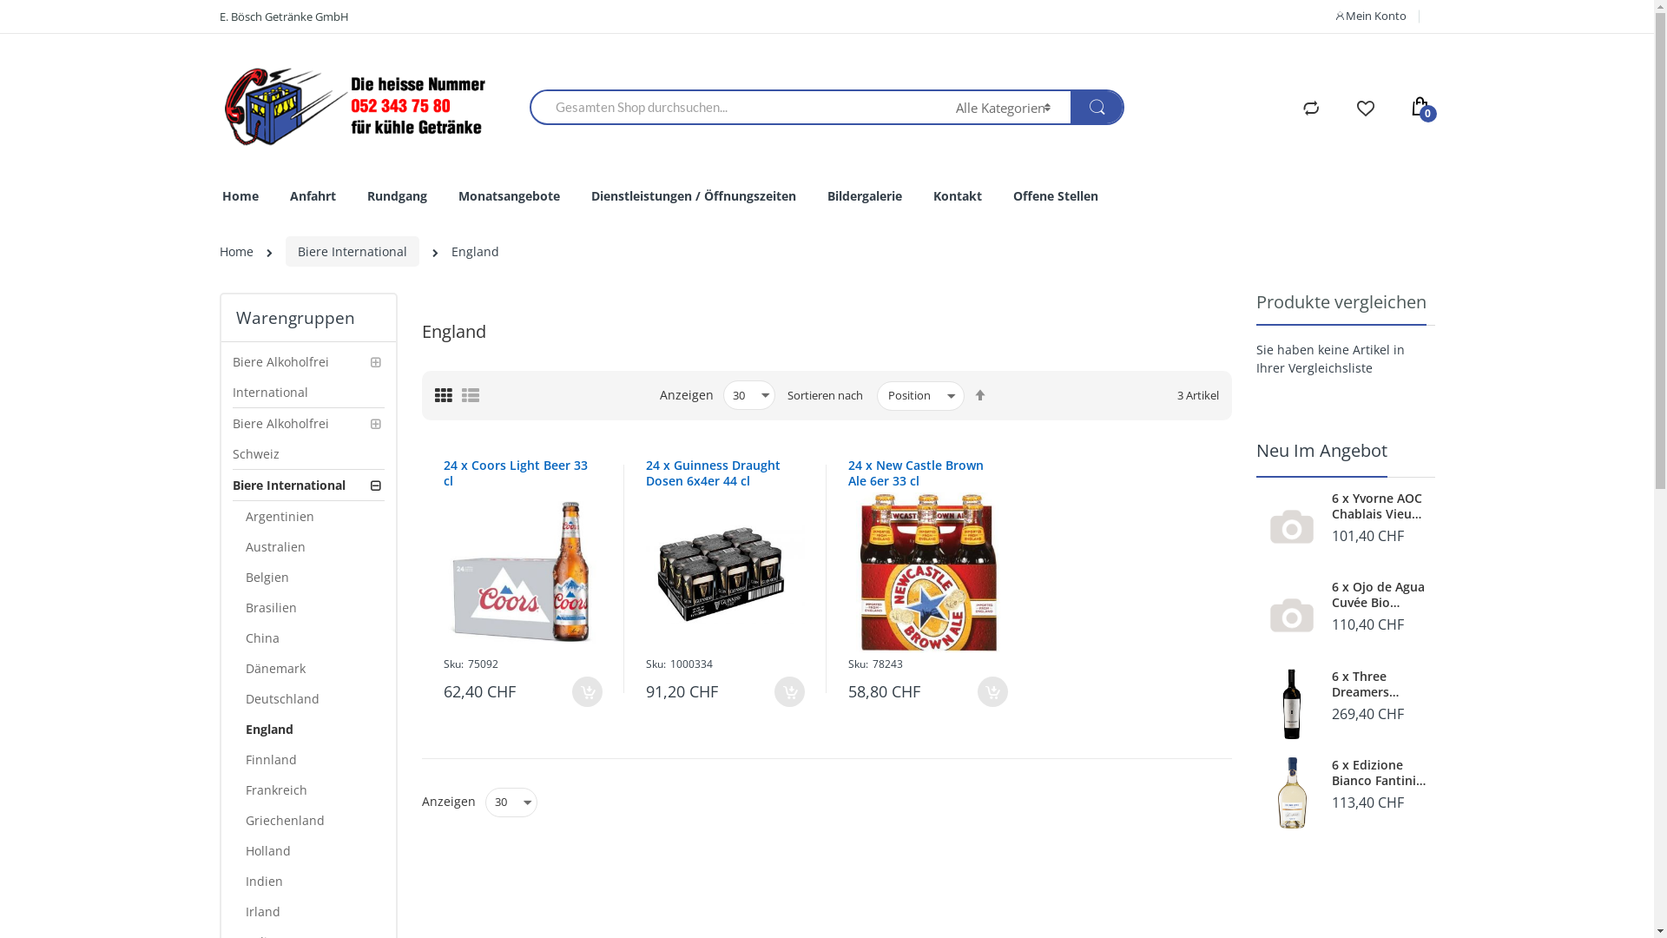  I want to click on Bildergalerie, so click(864, 196).